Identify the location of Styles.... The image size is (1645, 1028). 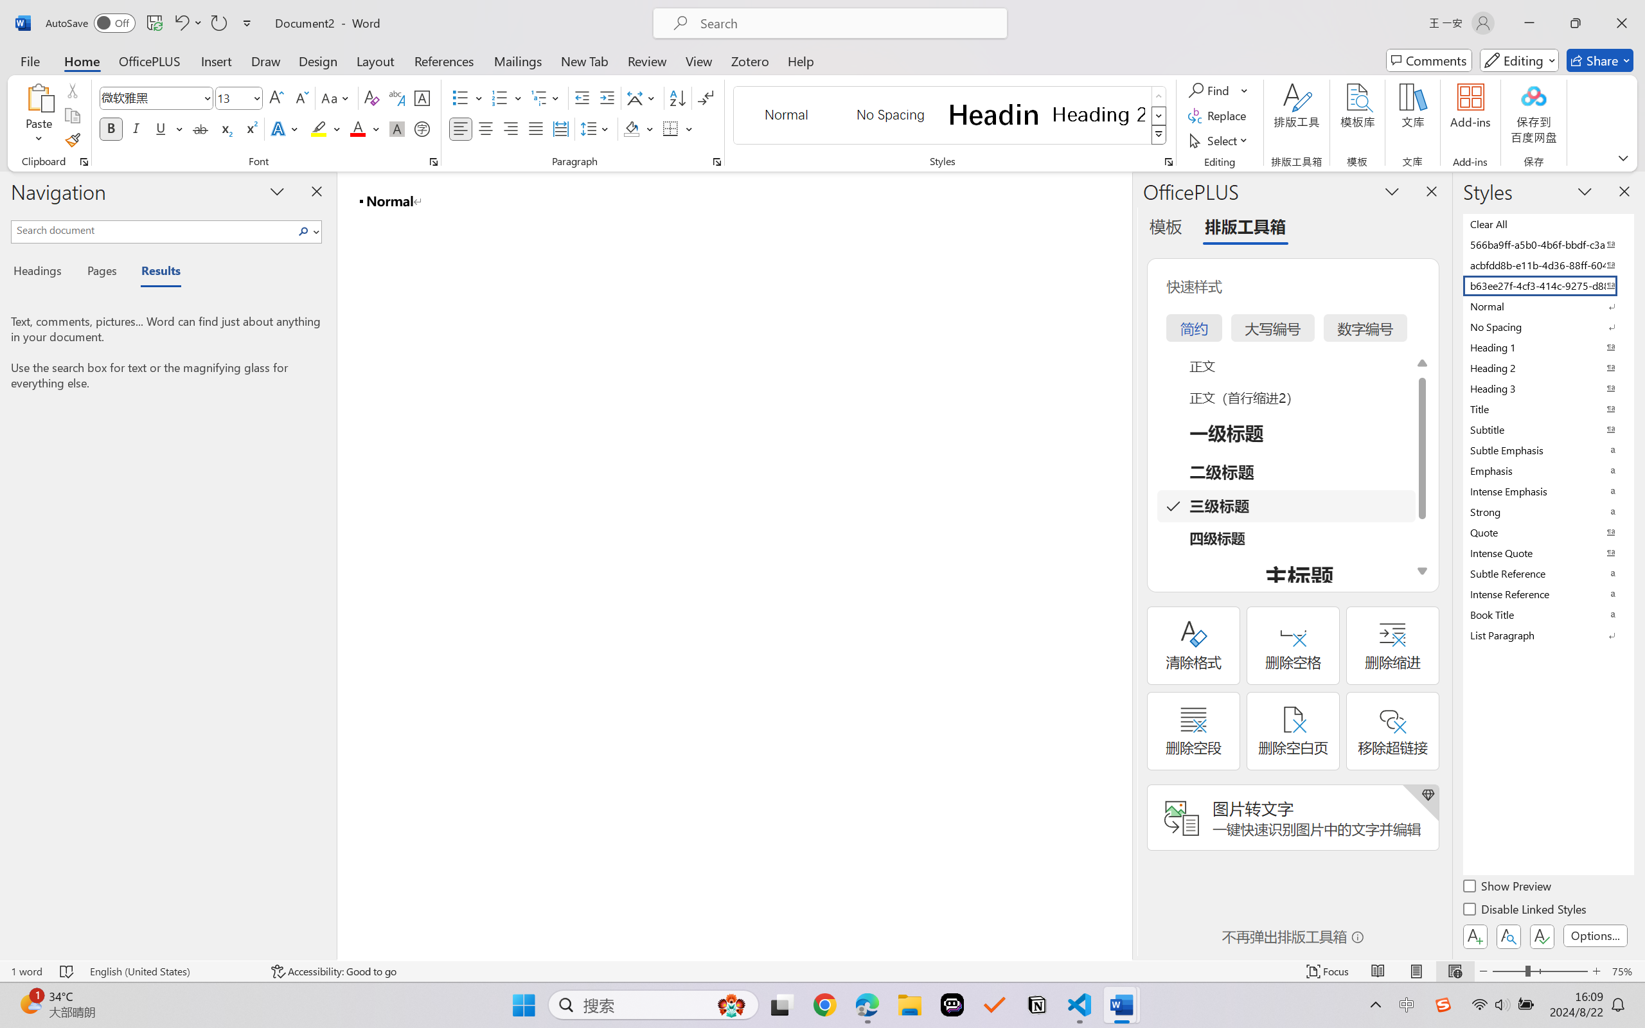
(1168, 162).